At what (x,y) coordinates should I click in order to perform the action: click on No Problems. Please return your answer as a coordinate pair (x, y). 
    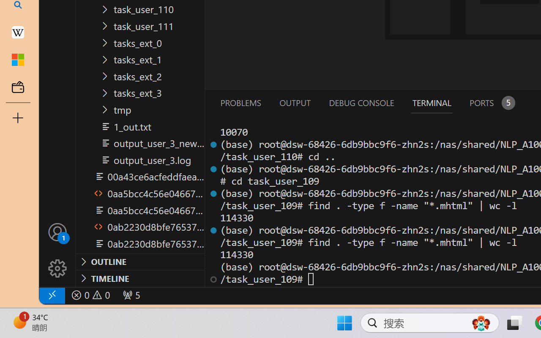
    Looking at the image, I should click on (90, 295).